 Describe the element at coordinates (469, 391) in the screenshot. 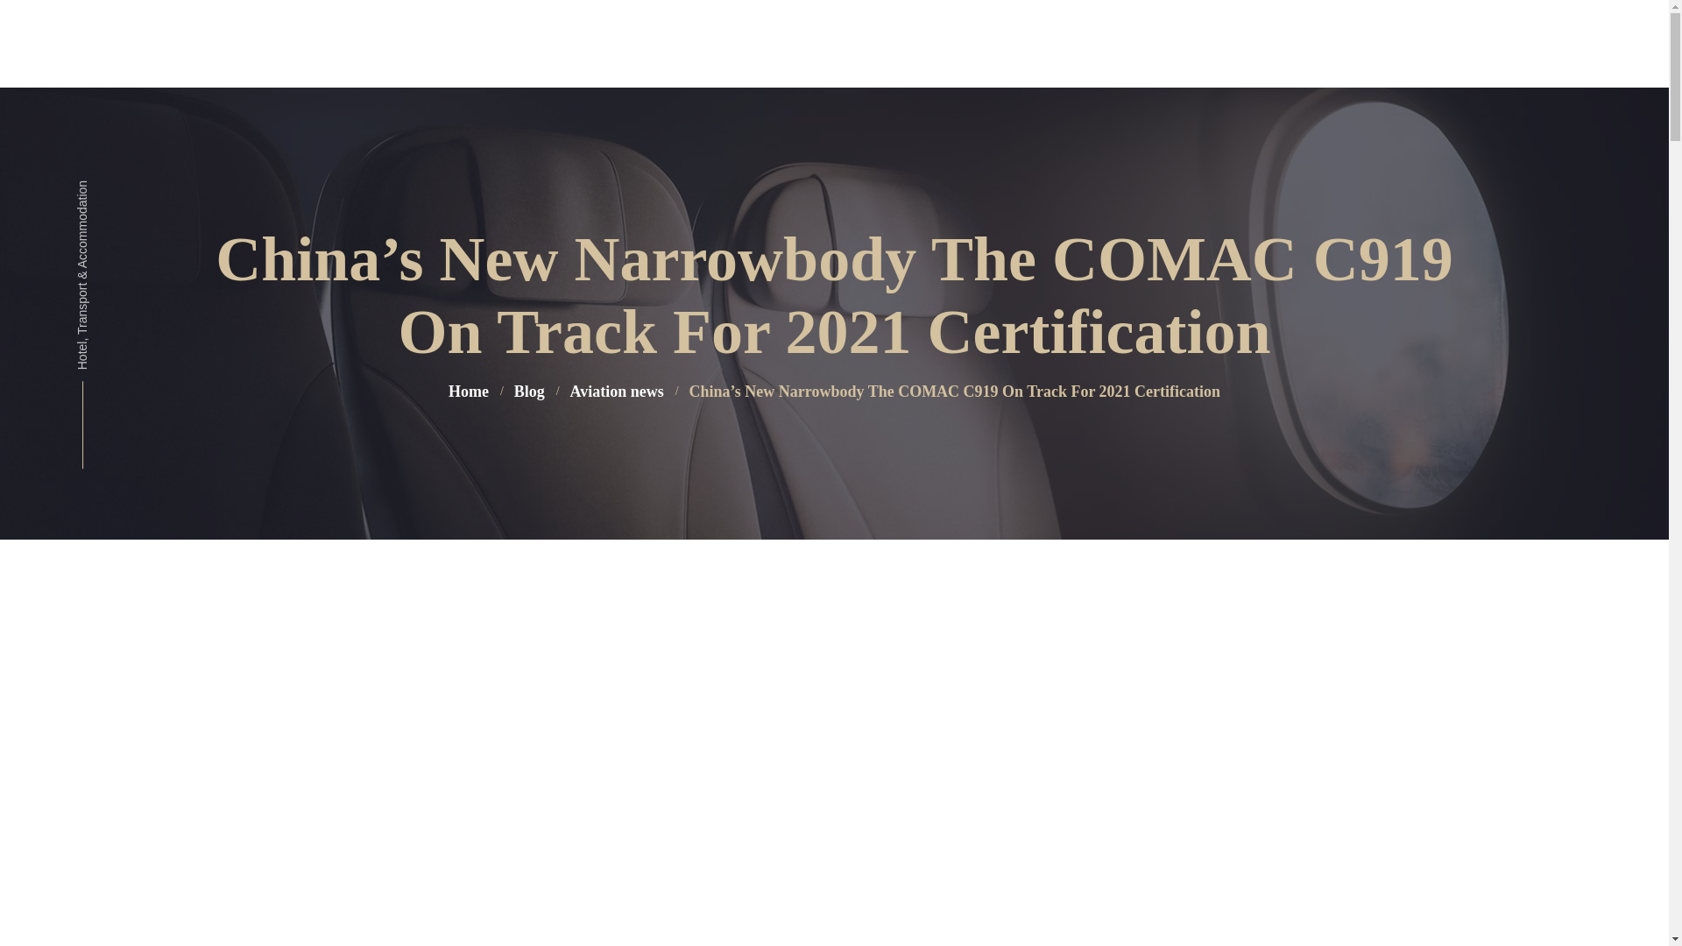

I see `Home` at that location.